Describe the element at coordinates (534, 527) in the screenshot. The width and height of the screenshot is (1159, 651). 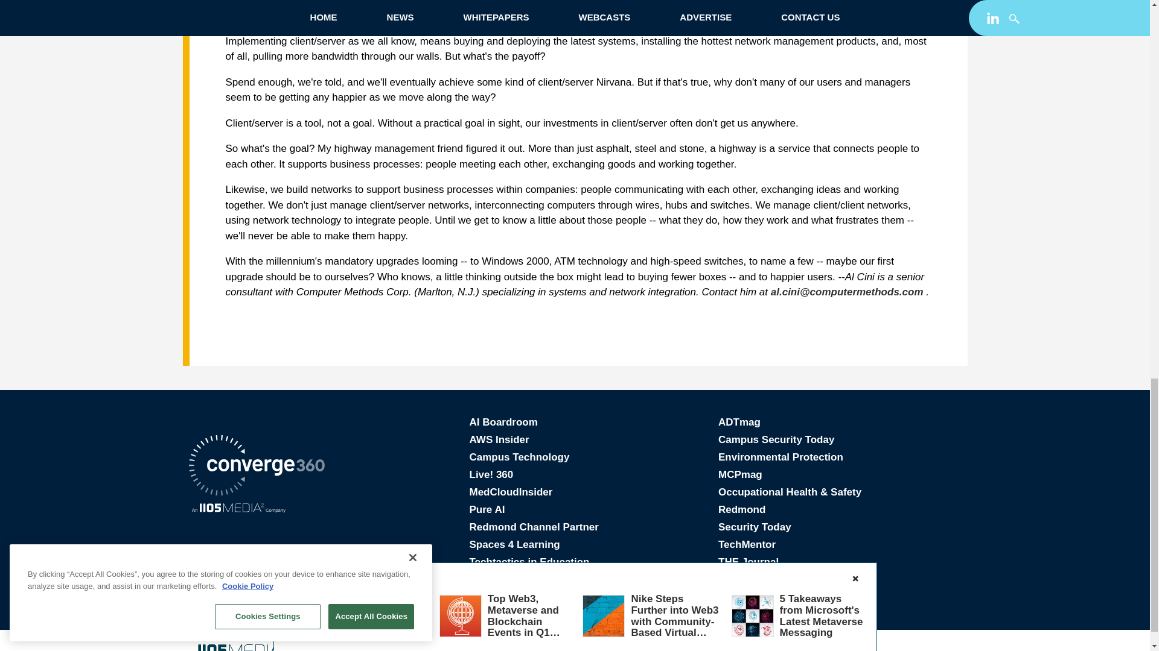
I see `Redmond Channel Partner` at that location.